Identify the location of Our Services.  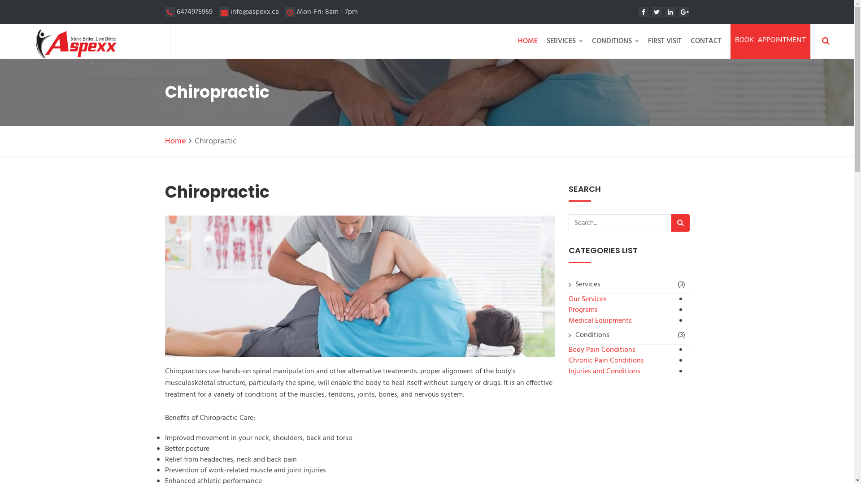
(587, 299).